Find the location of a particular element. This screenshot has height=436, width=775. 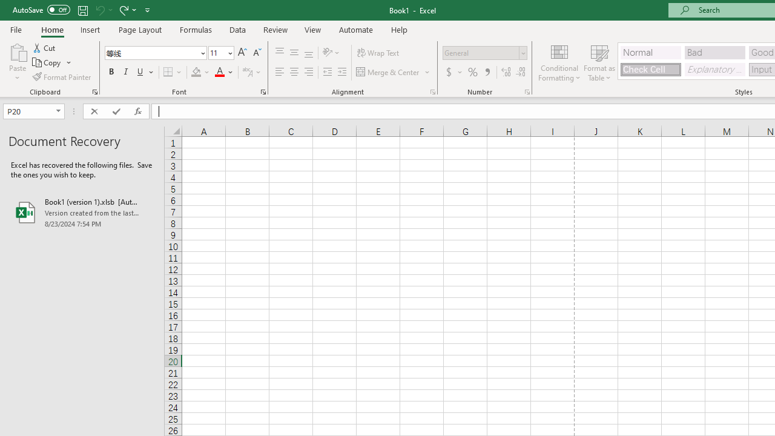

Increase Indent is located at coordinates (342, 73).